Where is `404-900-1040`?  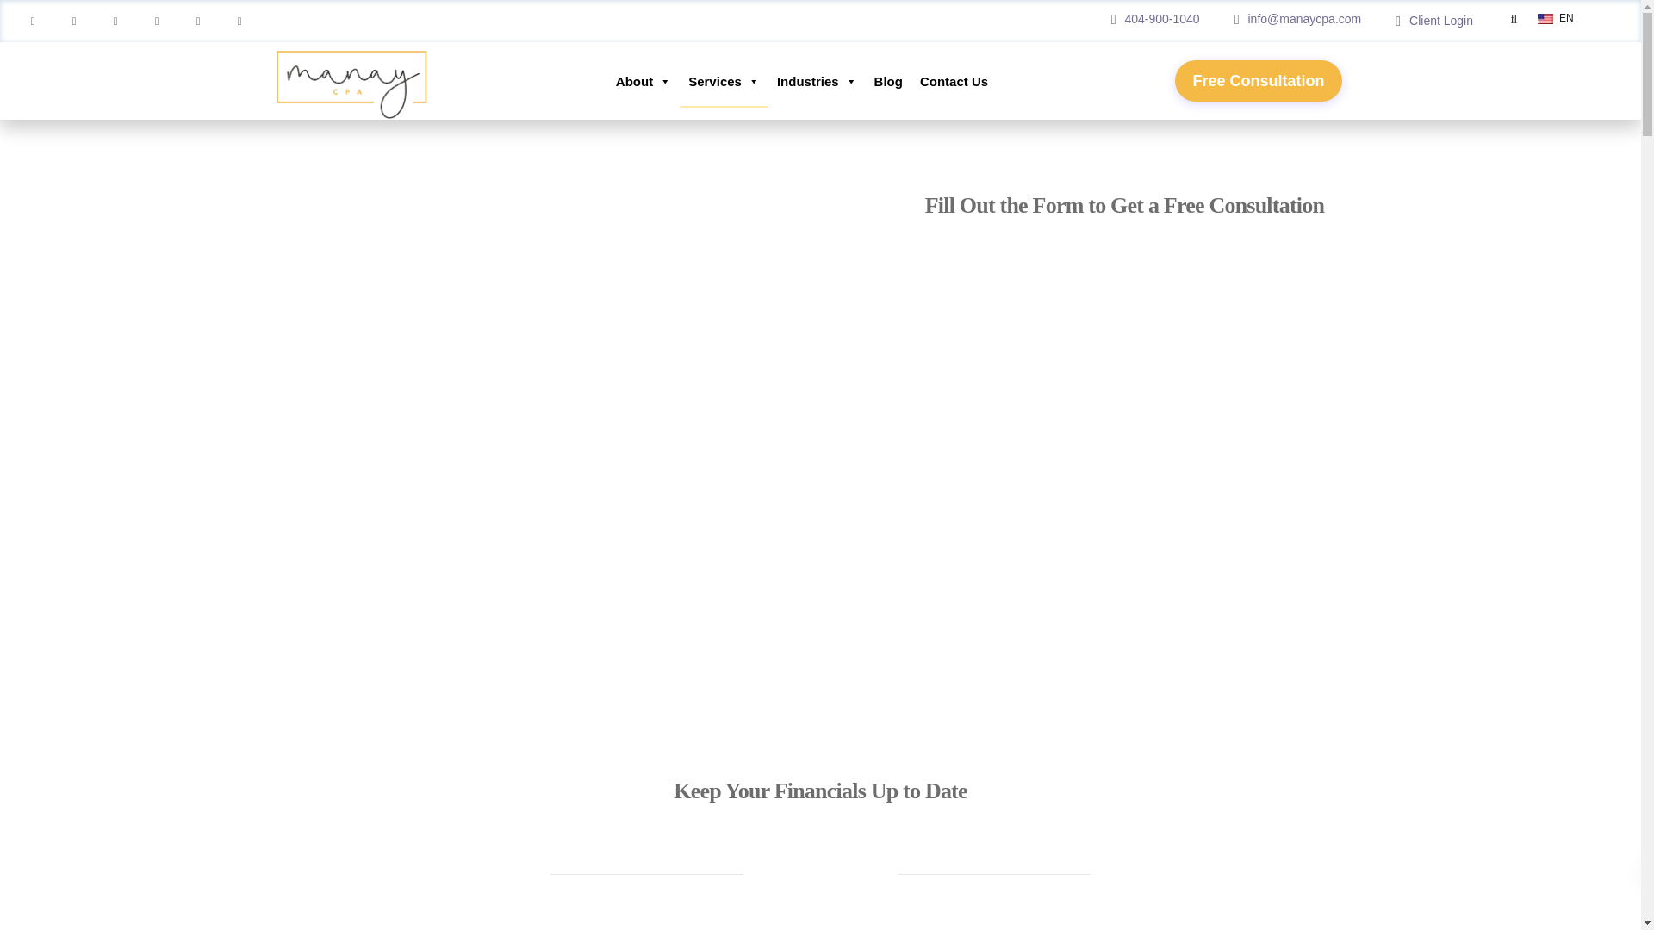
404-900-1040 is located at coordinates (1166, 19).